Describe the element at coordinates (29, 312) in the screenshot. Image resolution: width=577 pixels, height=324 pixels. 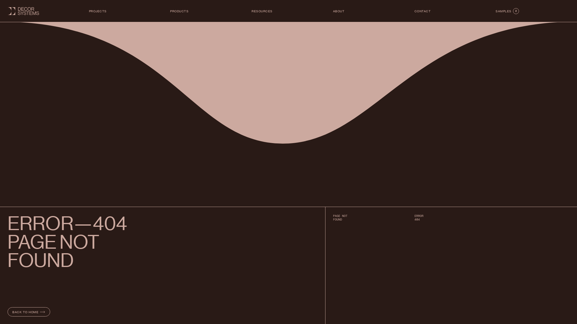
I see `BACK TO HOME` at that location.